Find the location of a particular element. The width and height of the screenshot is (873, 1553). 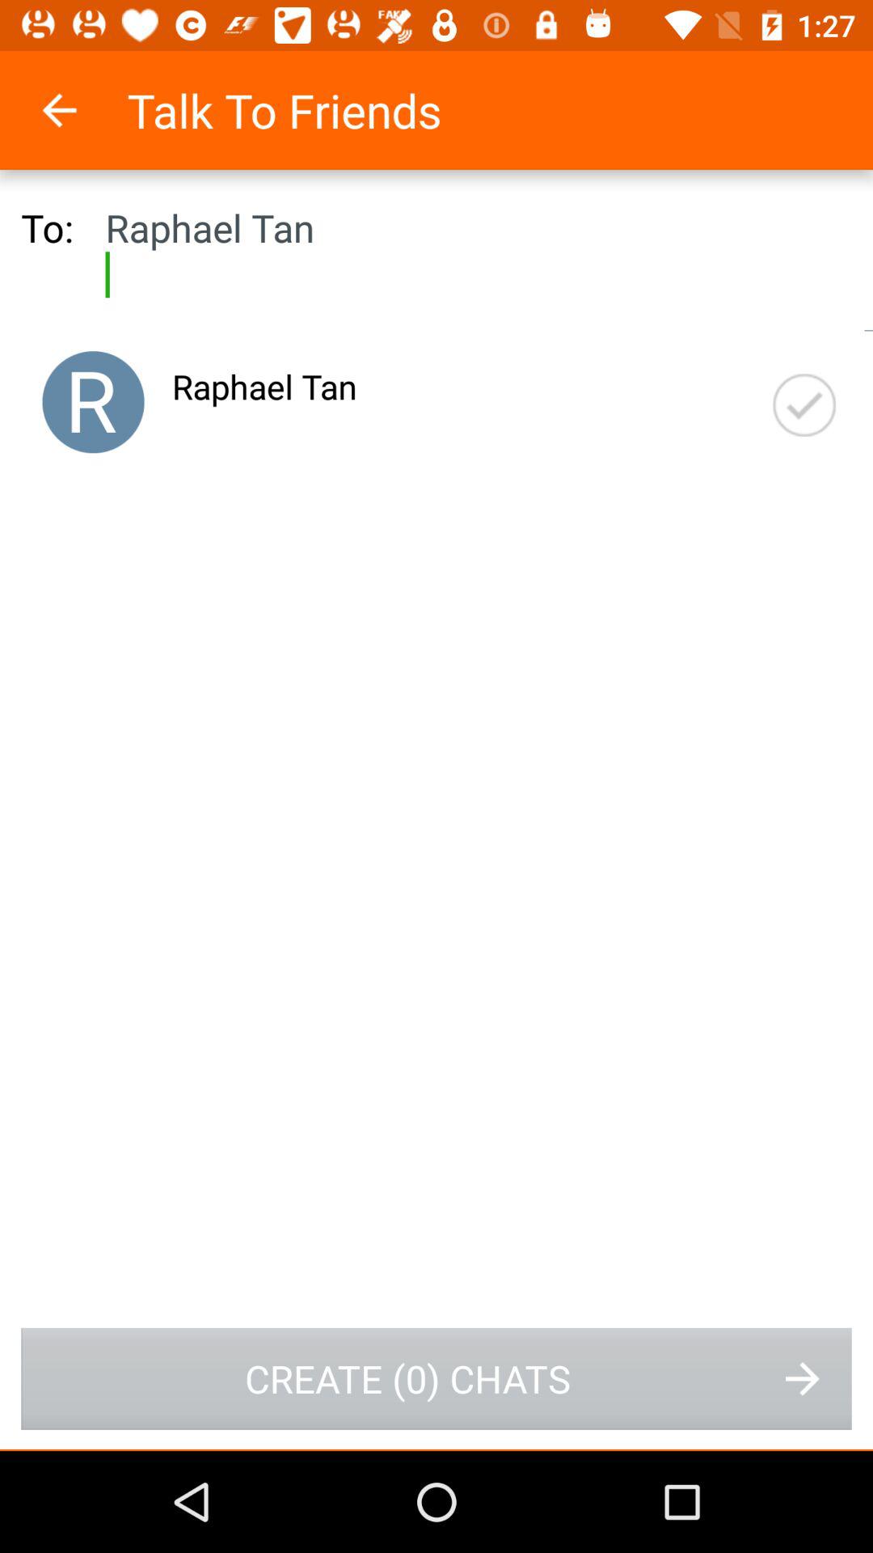

choose icon to the right of the raphael tan
 item is located at coordinates (804, 404).